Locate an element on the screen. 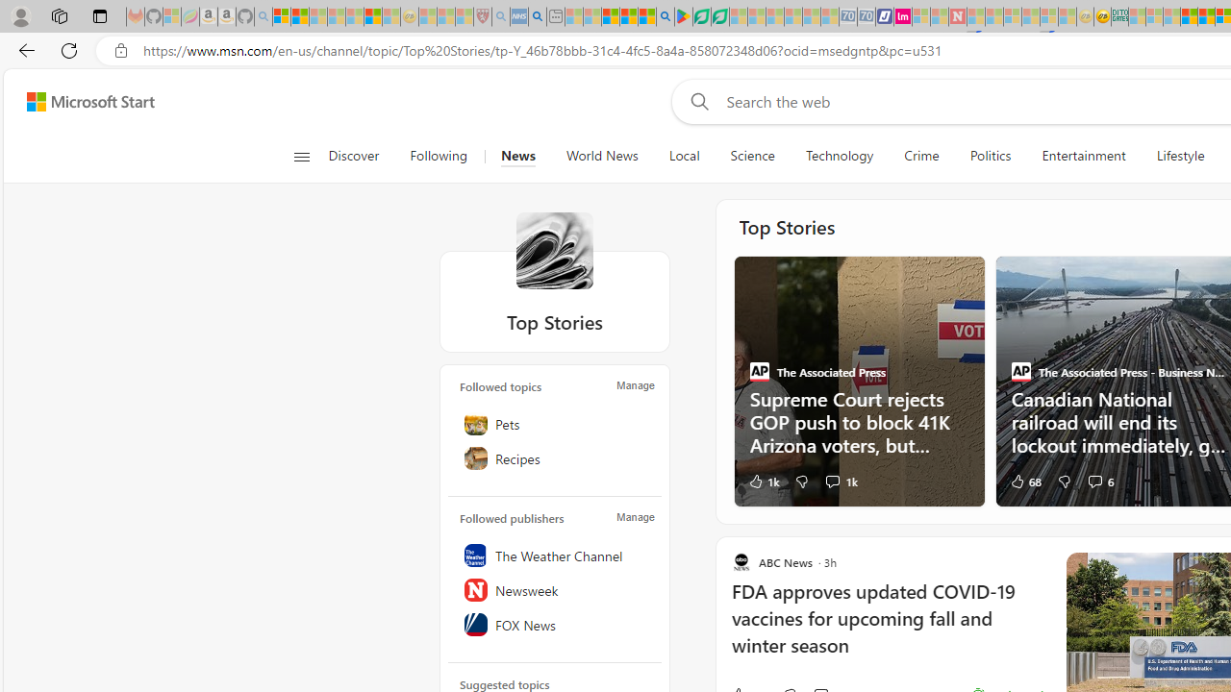 This screenshot has width=1231, height=692. View comments 1k Comment is located at coordinates (841, 481).